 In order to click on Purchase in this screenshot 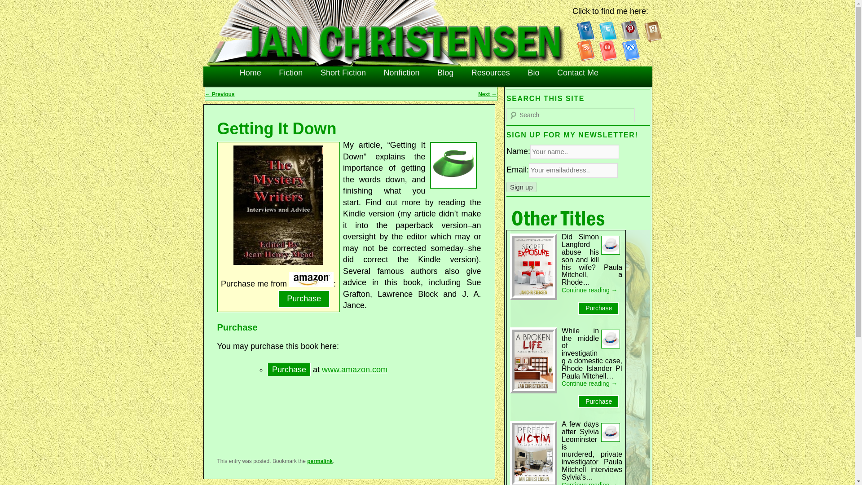, I will do `click(303, 299)`.